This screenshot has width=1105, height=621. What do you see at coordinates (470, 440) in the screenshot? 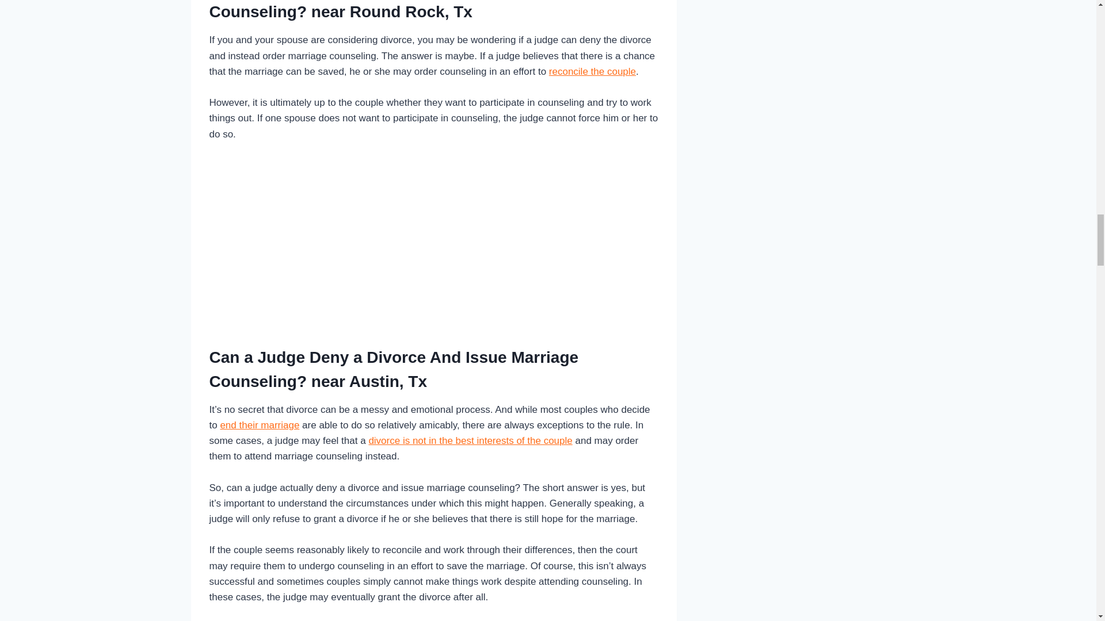
I see `divorce is not in the best interests of the couple` at bounding box center [470, 440].